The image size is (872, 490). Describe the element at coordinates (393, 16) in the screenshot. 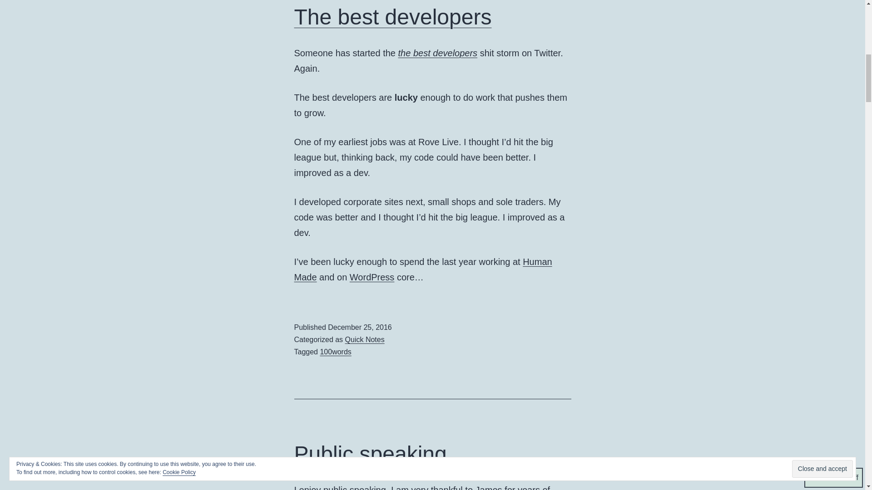

I see `The best developers` at that location.